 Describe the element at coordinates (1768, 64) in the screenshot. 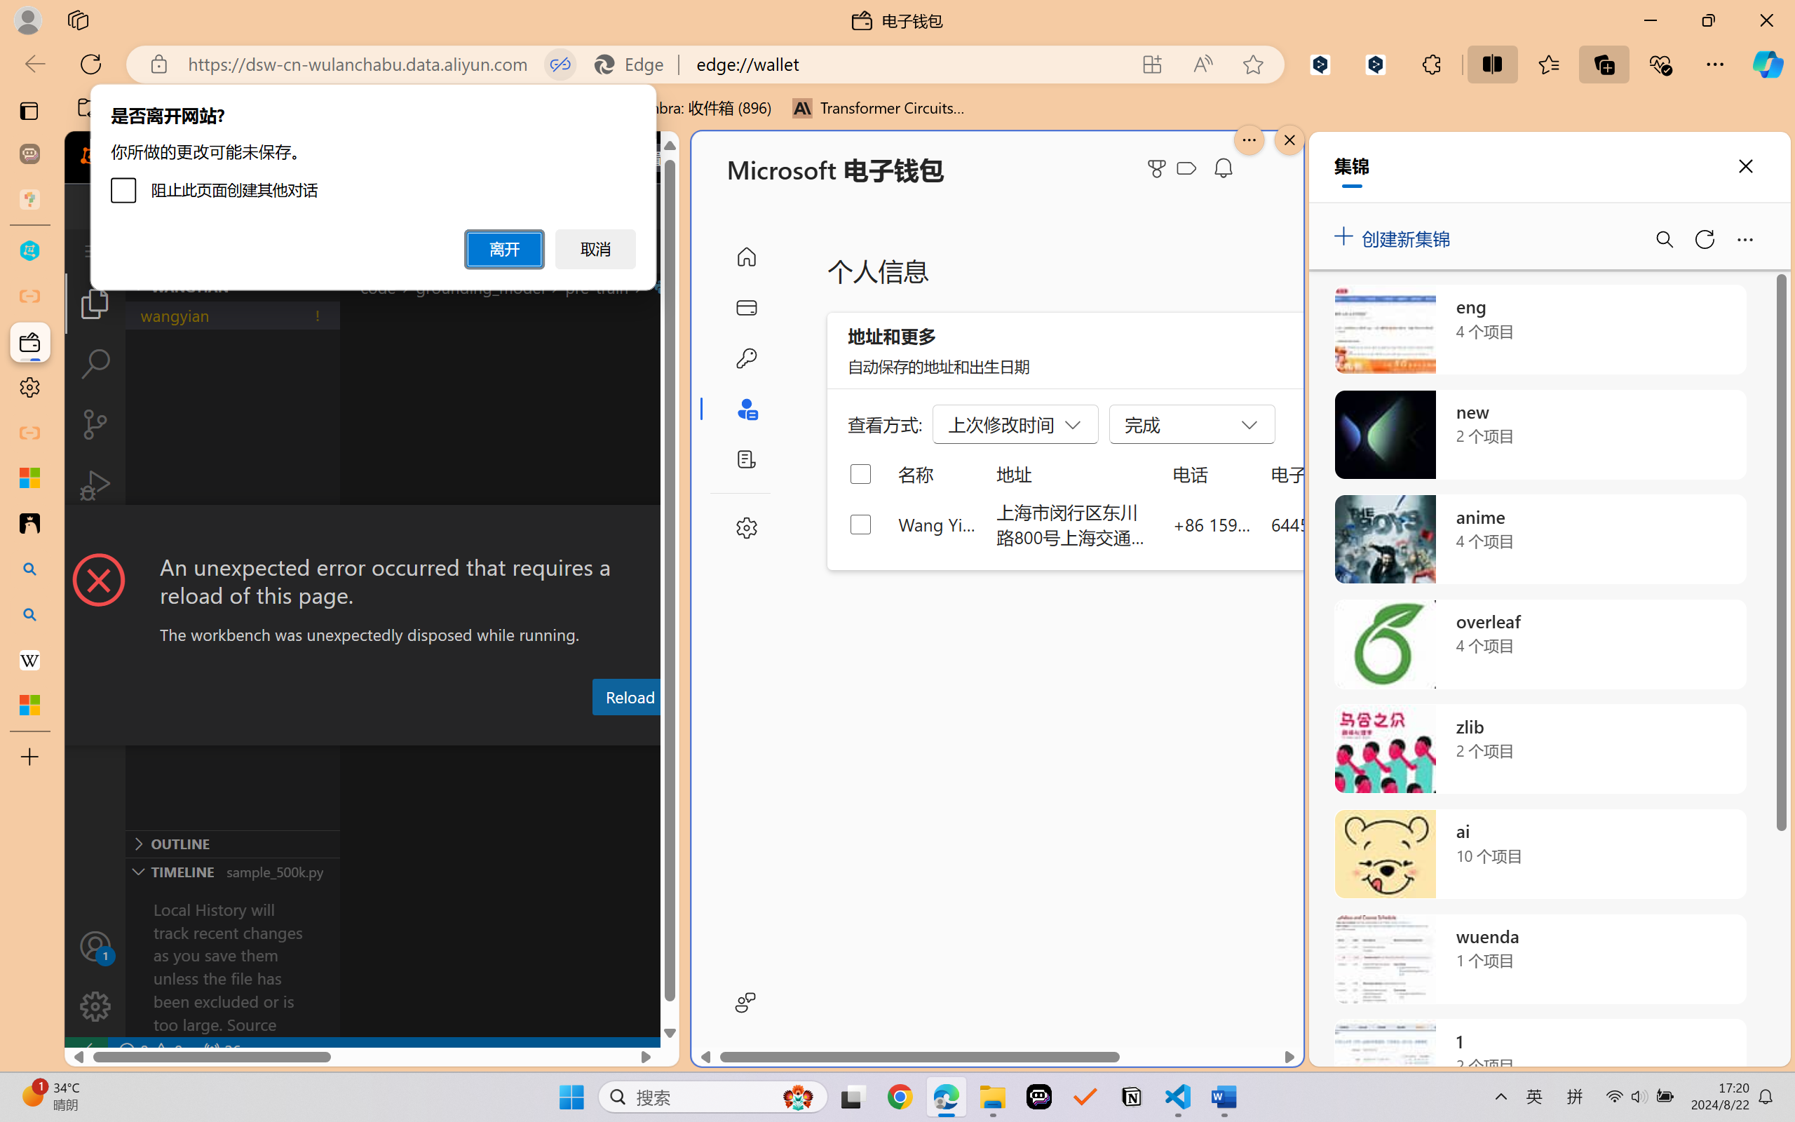

I see `Copilot (Ctrl+Shift+.)` at that location.